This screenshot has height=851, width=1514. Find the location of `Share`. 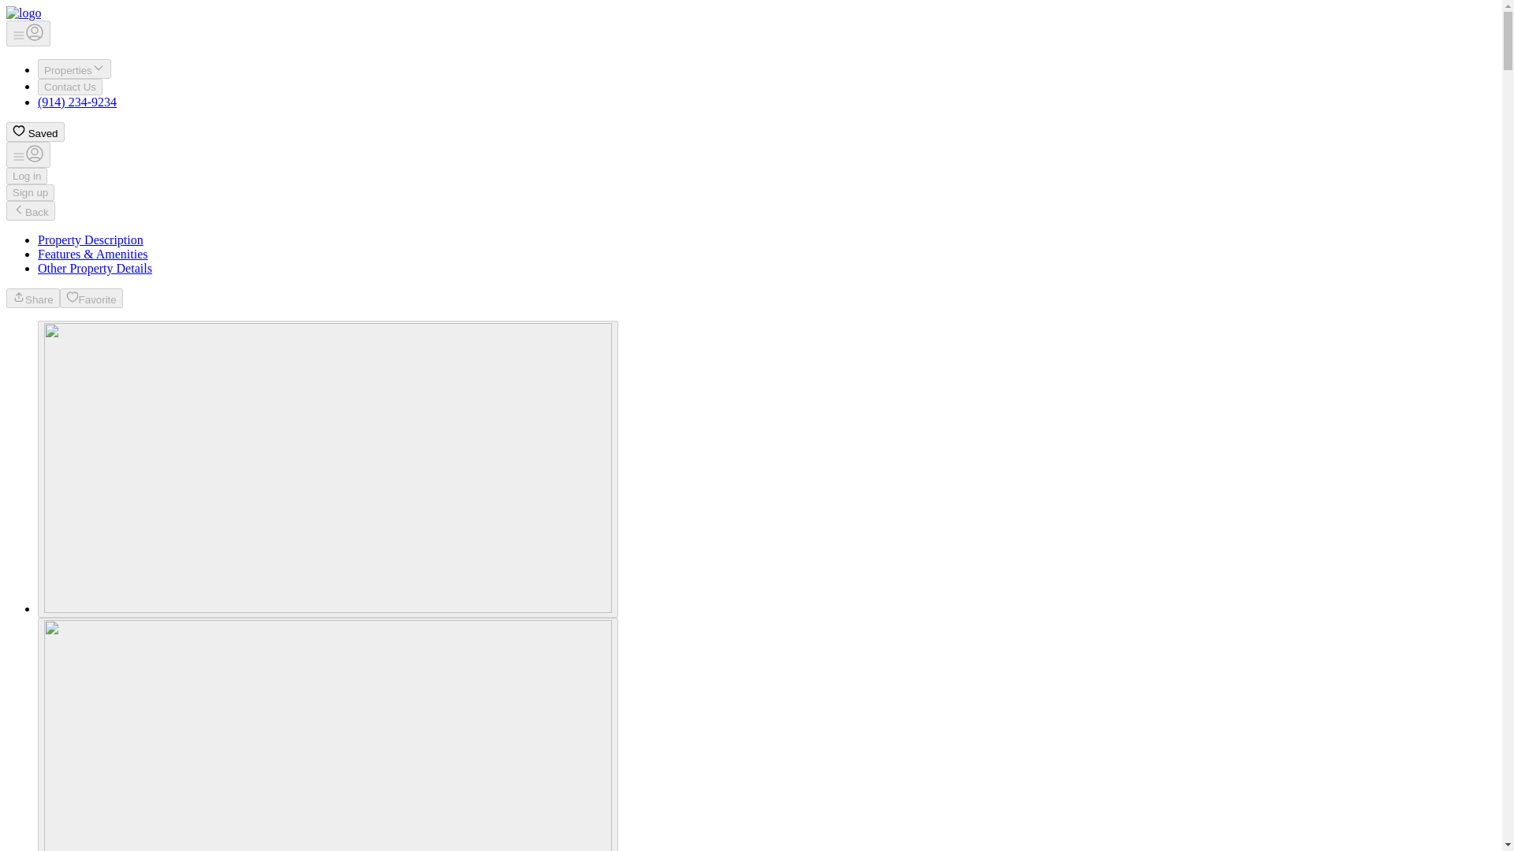

Share is located at coordinates (33, 298).